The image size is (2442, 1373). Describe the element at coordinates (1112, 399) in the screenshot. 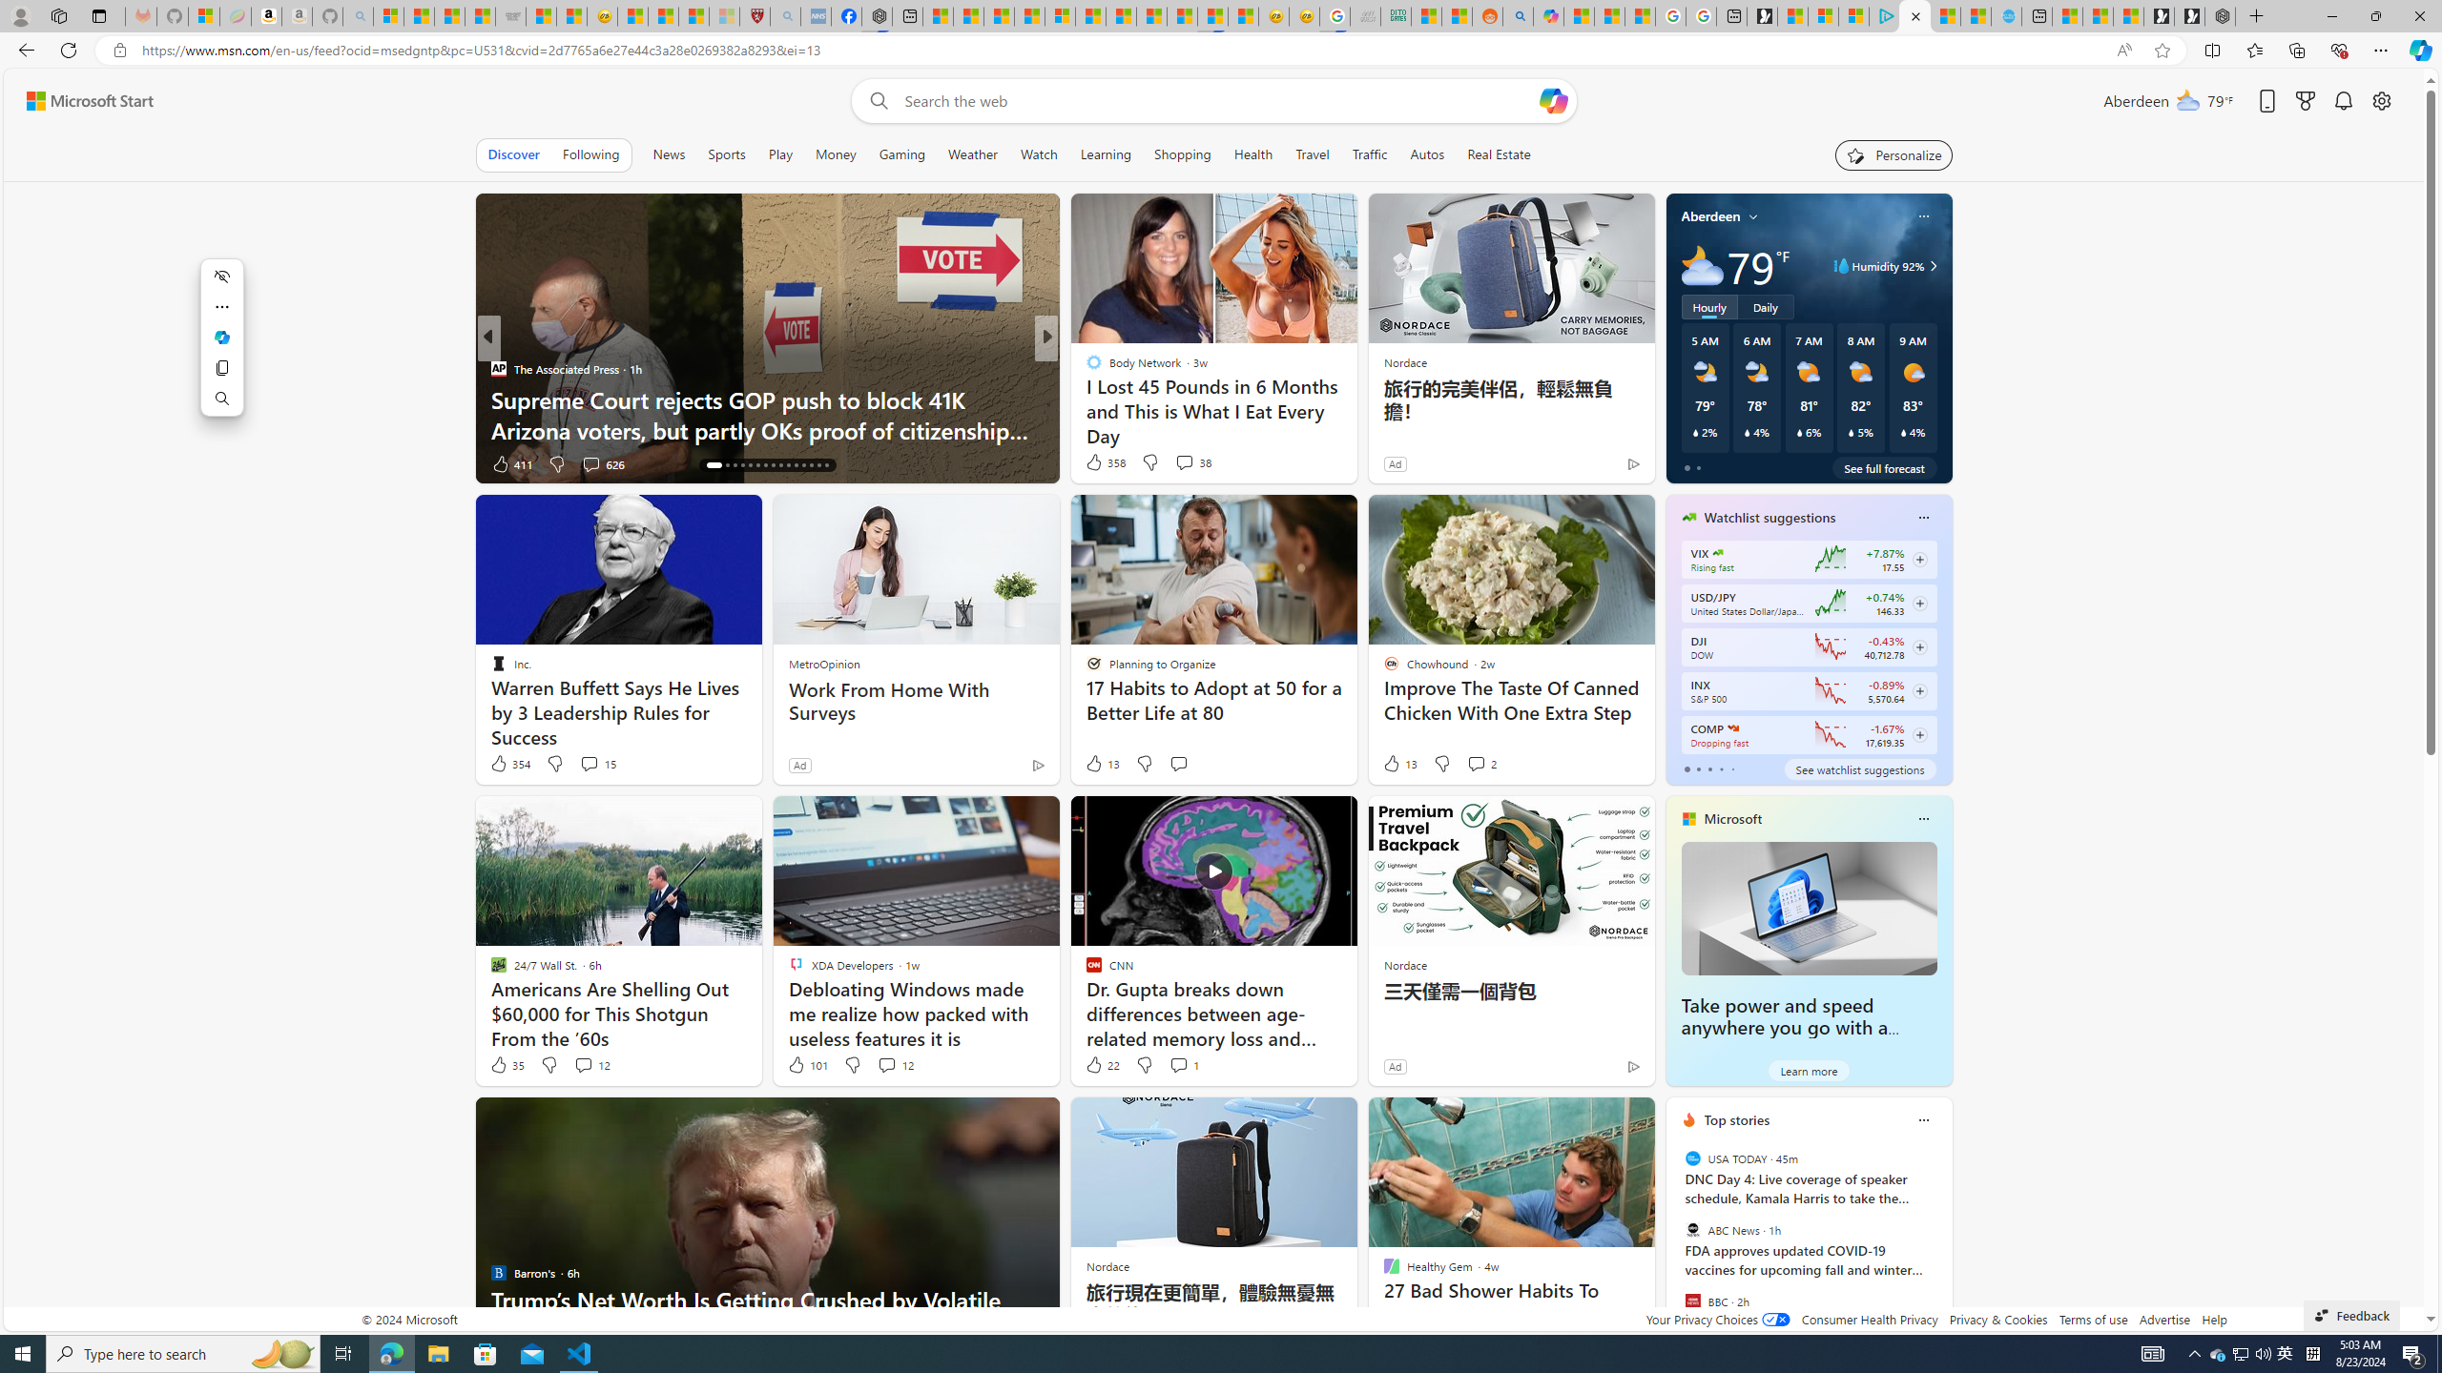

I see `Sky Blue Bikes` at that location.